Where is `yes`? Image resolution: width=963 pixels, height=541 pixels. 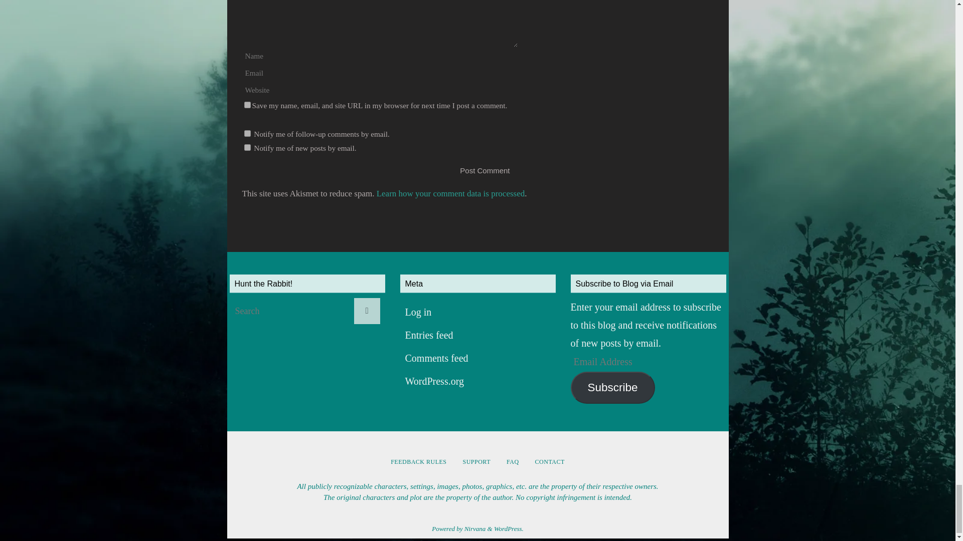
yes is located at coordinates (247, 105).